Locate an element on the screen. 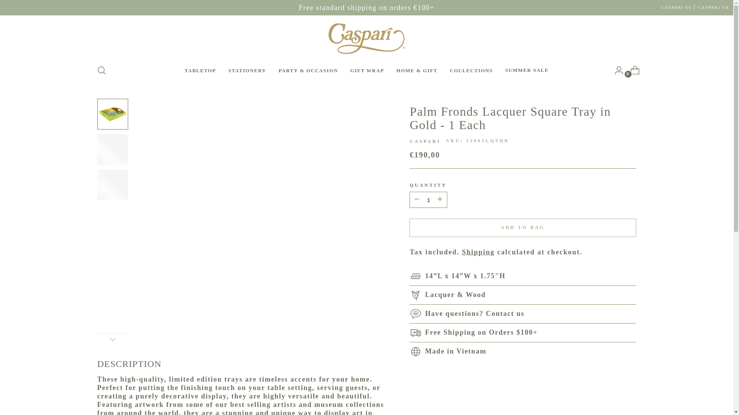 Image resolution: width=739 pixels, height=415 pixels. Down is located at coordinates (112, 339).